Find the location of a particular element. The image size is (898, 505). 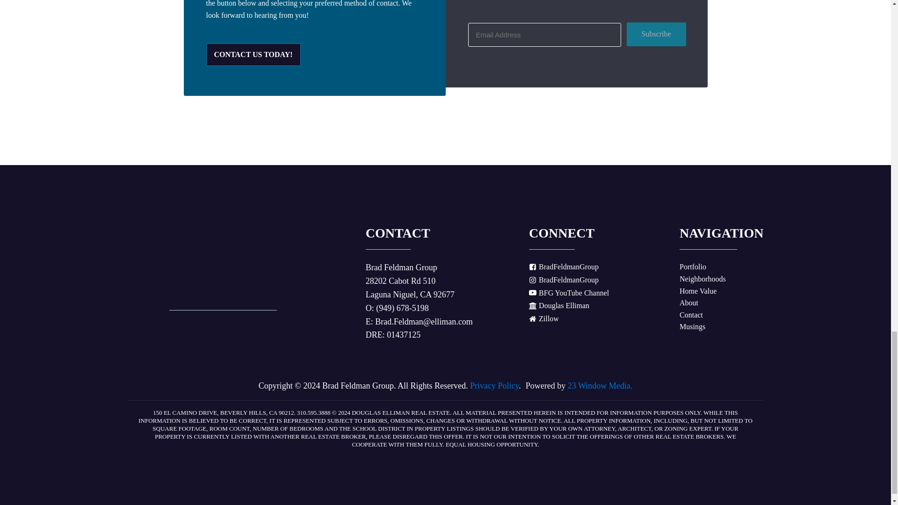

BradFeldmanGroup is located at coordinates (564, 280).